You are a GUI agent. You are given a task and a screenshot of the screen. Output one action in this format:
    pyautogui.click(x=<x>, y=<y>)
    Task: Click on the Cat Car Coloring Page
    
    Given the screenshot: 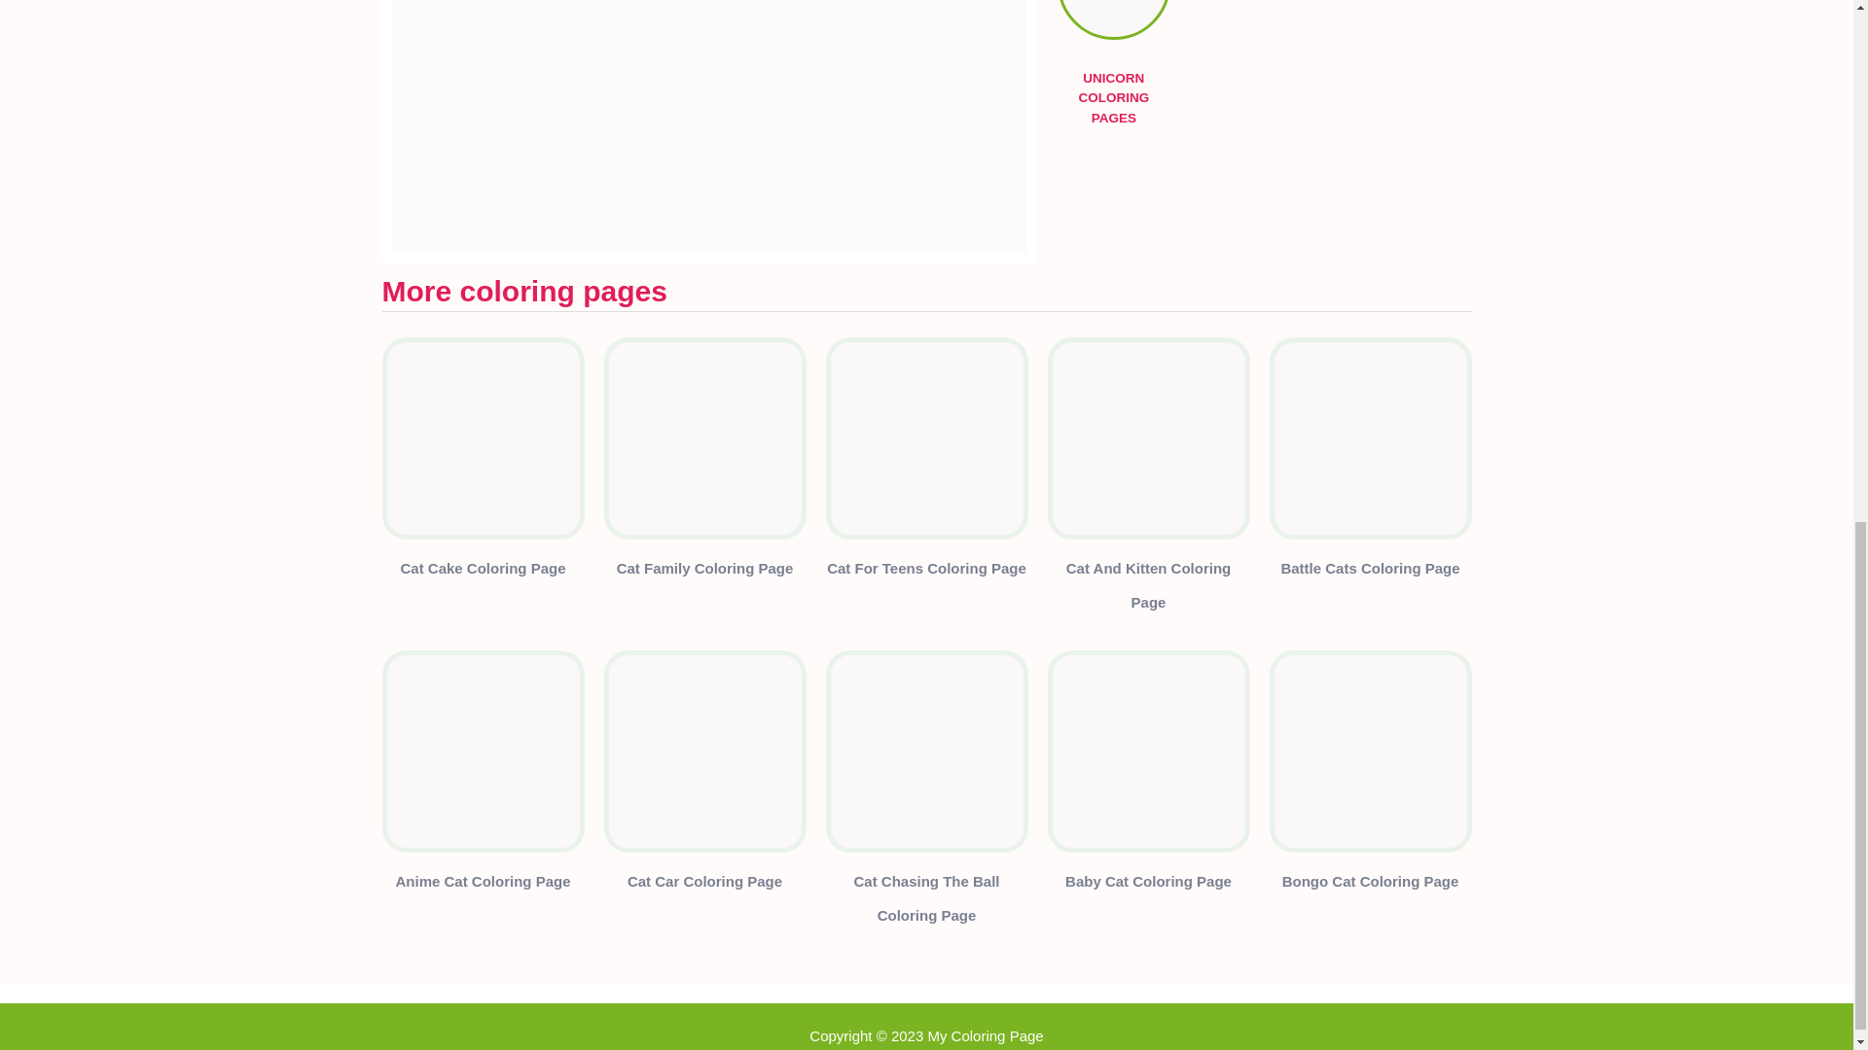 What is the action you would take?
    pyautogui.click(x=704, y=885)
    